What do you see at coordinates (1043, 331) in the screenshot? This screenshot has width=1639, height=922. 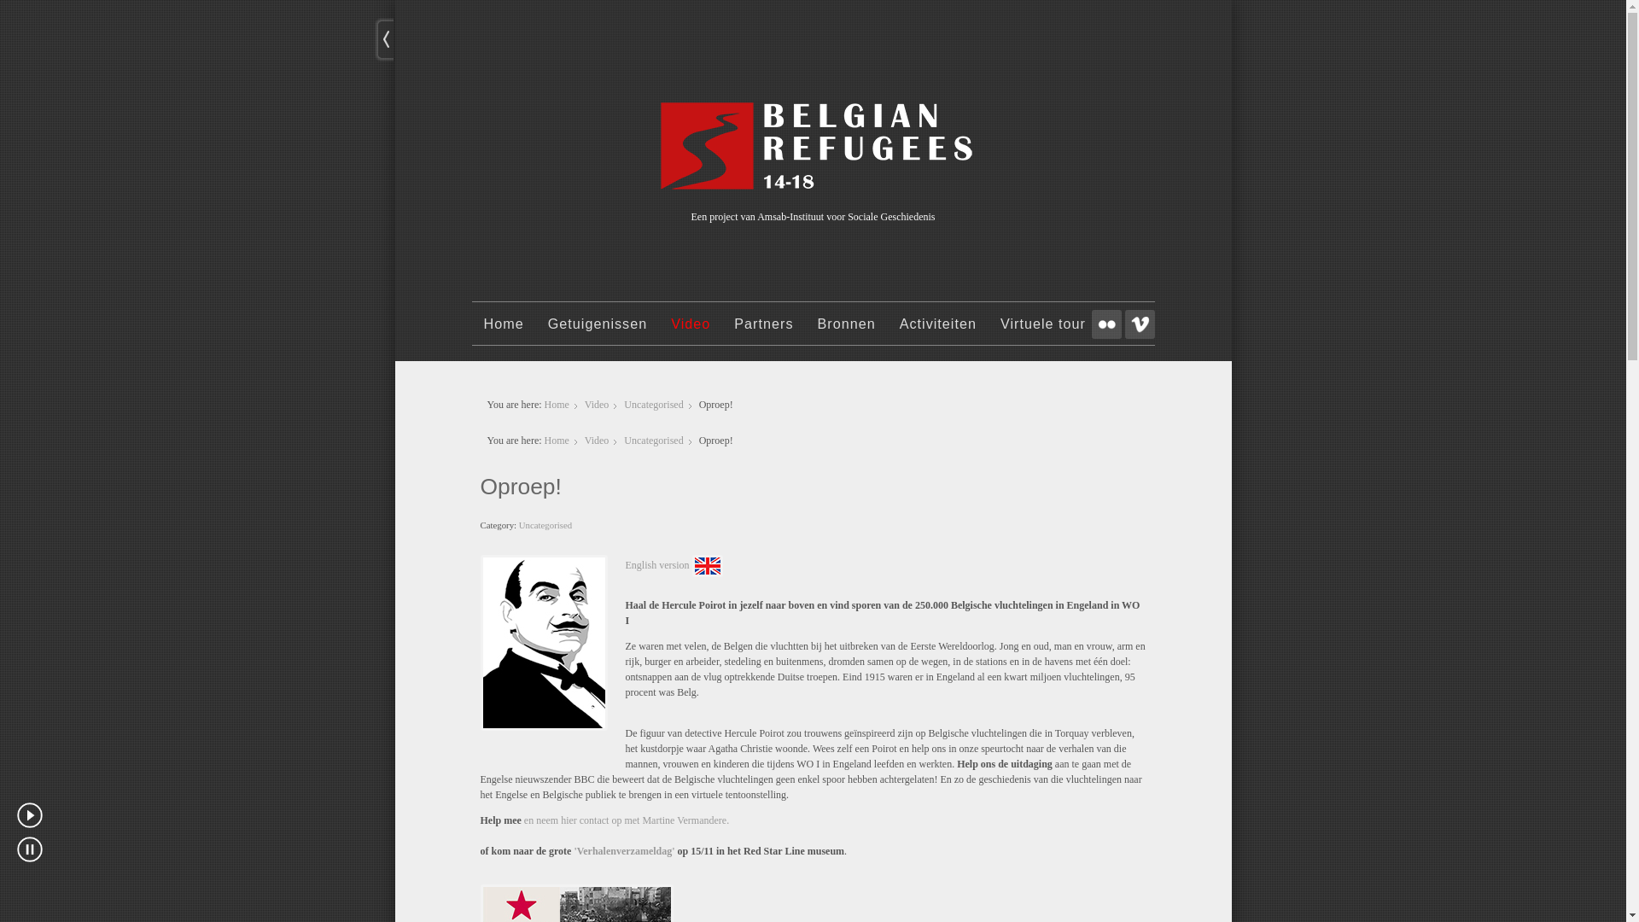 I see `Virtuele tour` at bounding box center [1043, 331].